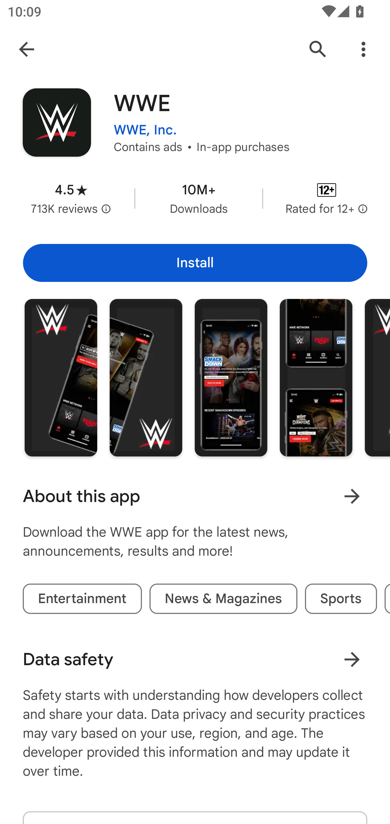 The image size is (390, 824). What do you see at coordinates (352, 659) in the screenshot?
I see `Learn more about data safety` at bounding box center [352, 659].